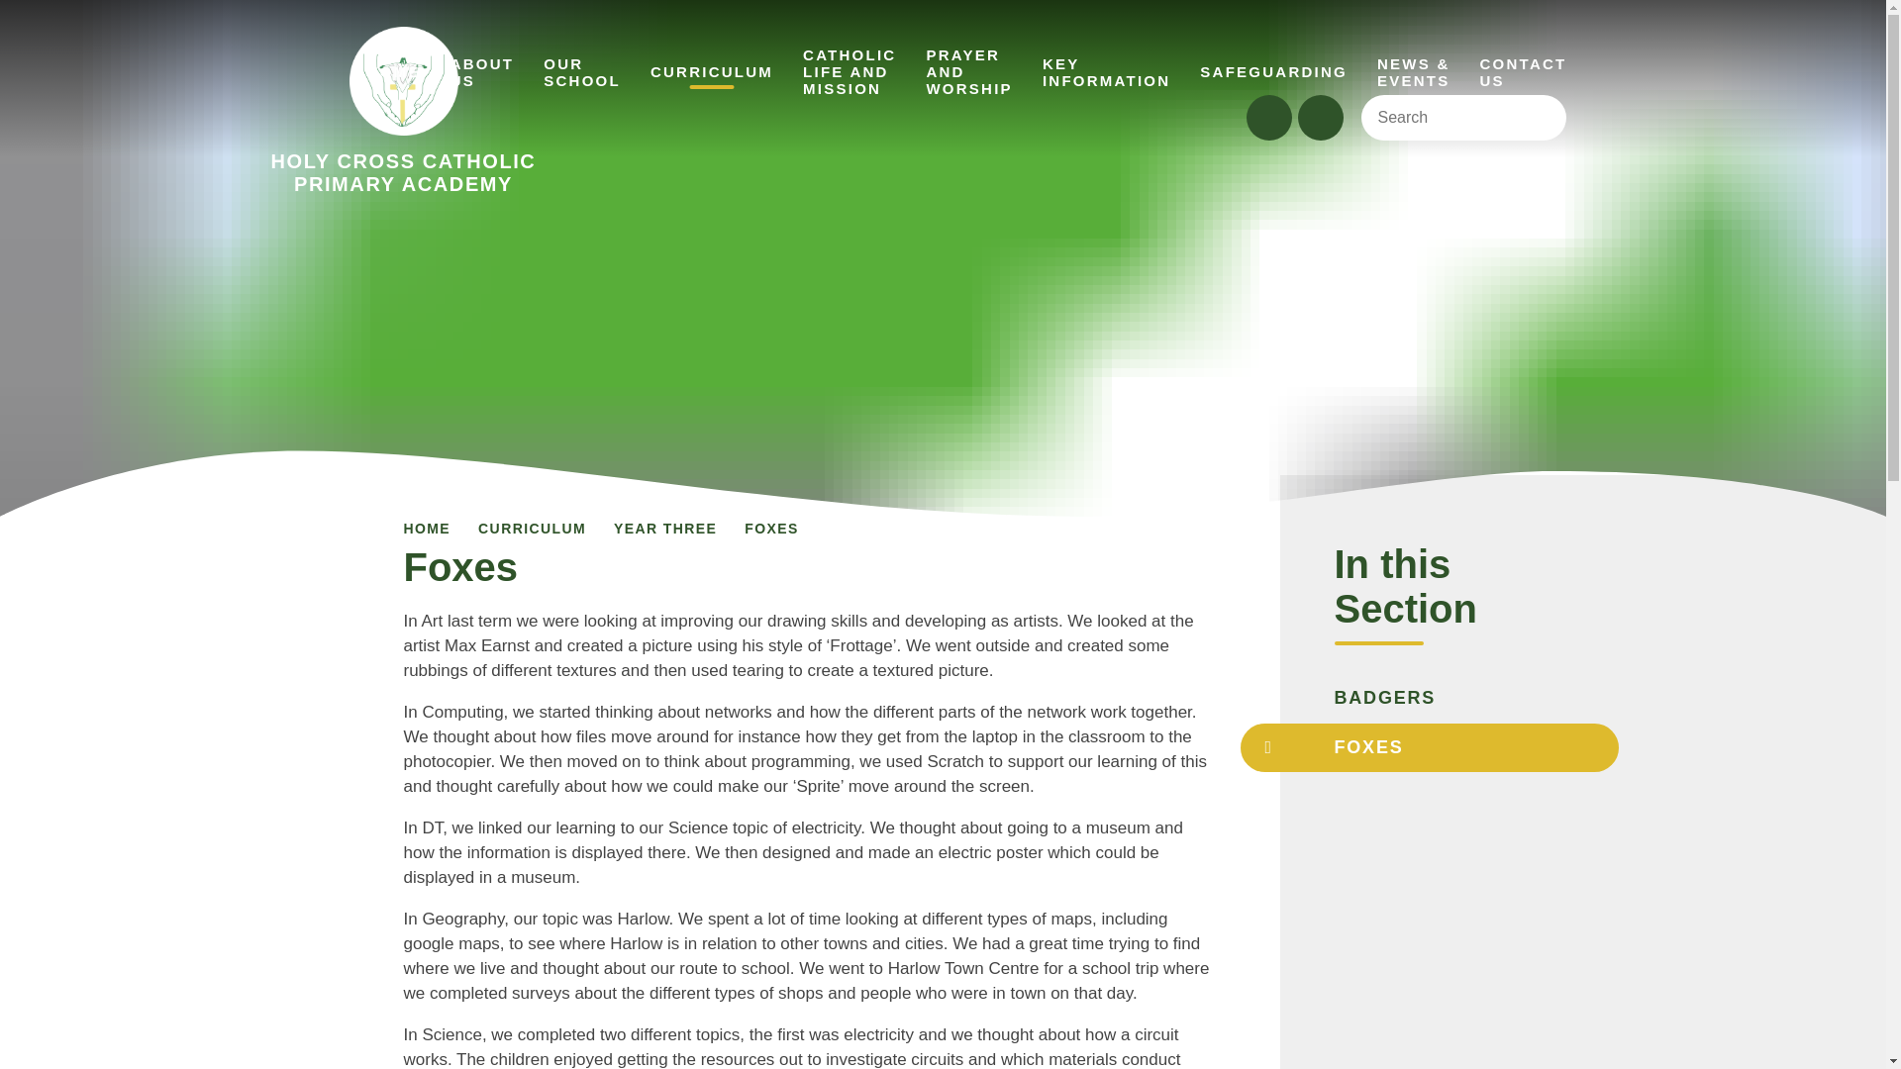  I want to click on OUR SCHOOL, so click(1450, 117).